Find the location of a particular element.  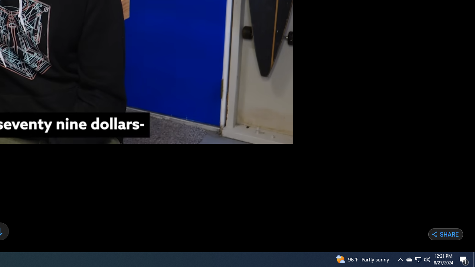

Share on Facebook is located at coordinates (405, 234).